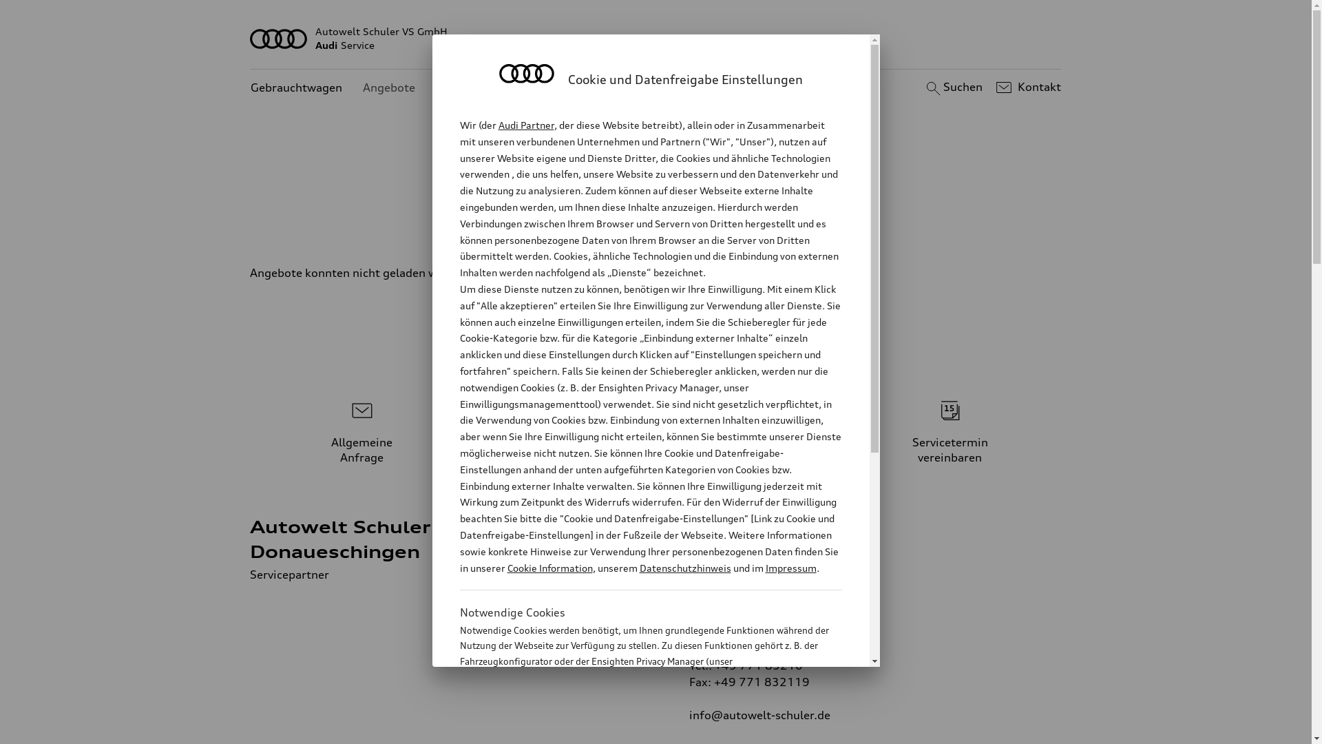 This screenshot has width=1322, height=744. I want to click on Autowelt Schuler VS GmbH
AudiService, so click(656, 39).